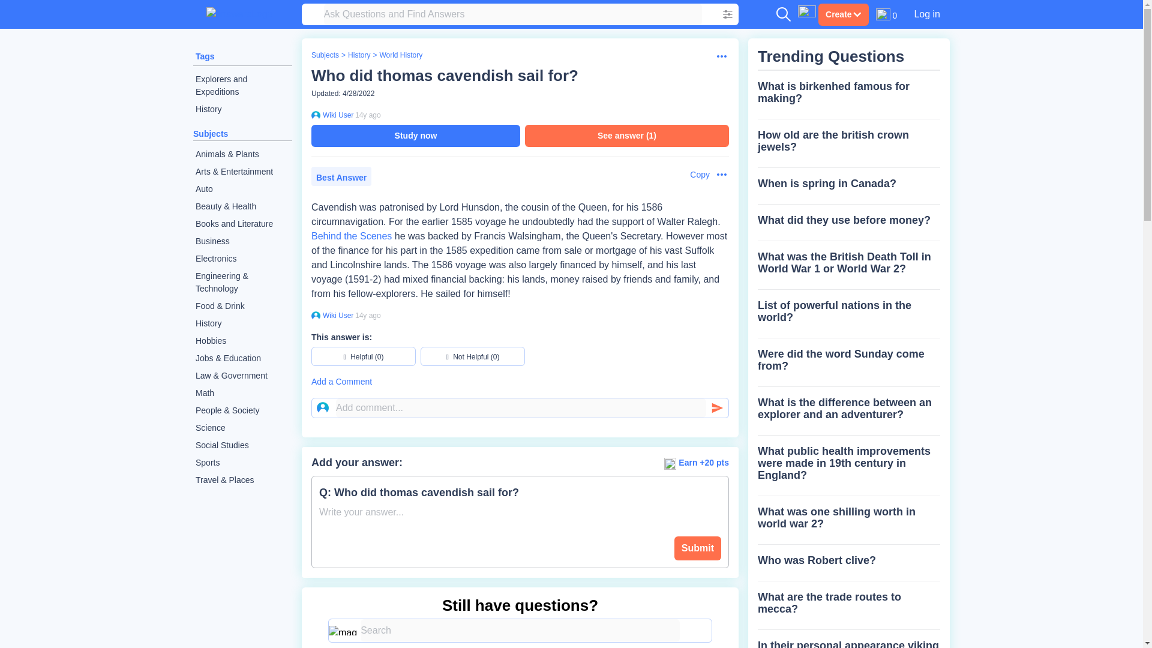 Image resolution: width=1152 pixels, height=648 pixels. I want to click on Business, so click(242, 241).